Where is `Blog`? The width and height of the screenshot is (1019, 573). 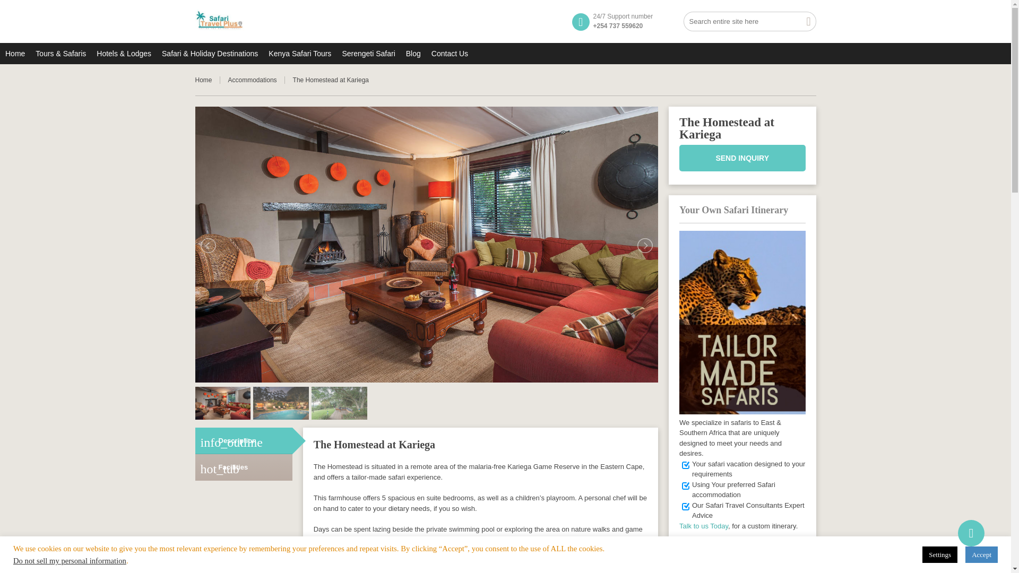 Blog is located at coordinates (413, 53).